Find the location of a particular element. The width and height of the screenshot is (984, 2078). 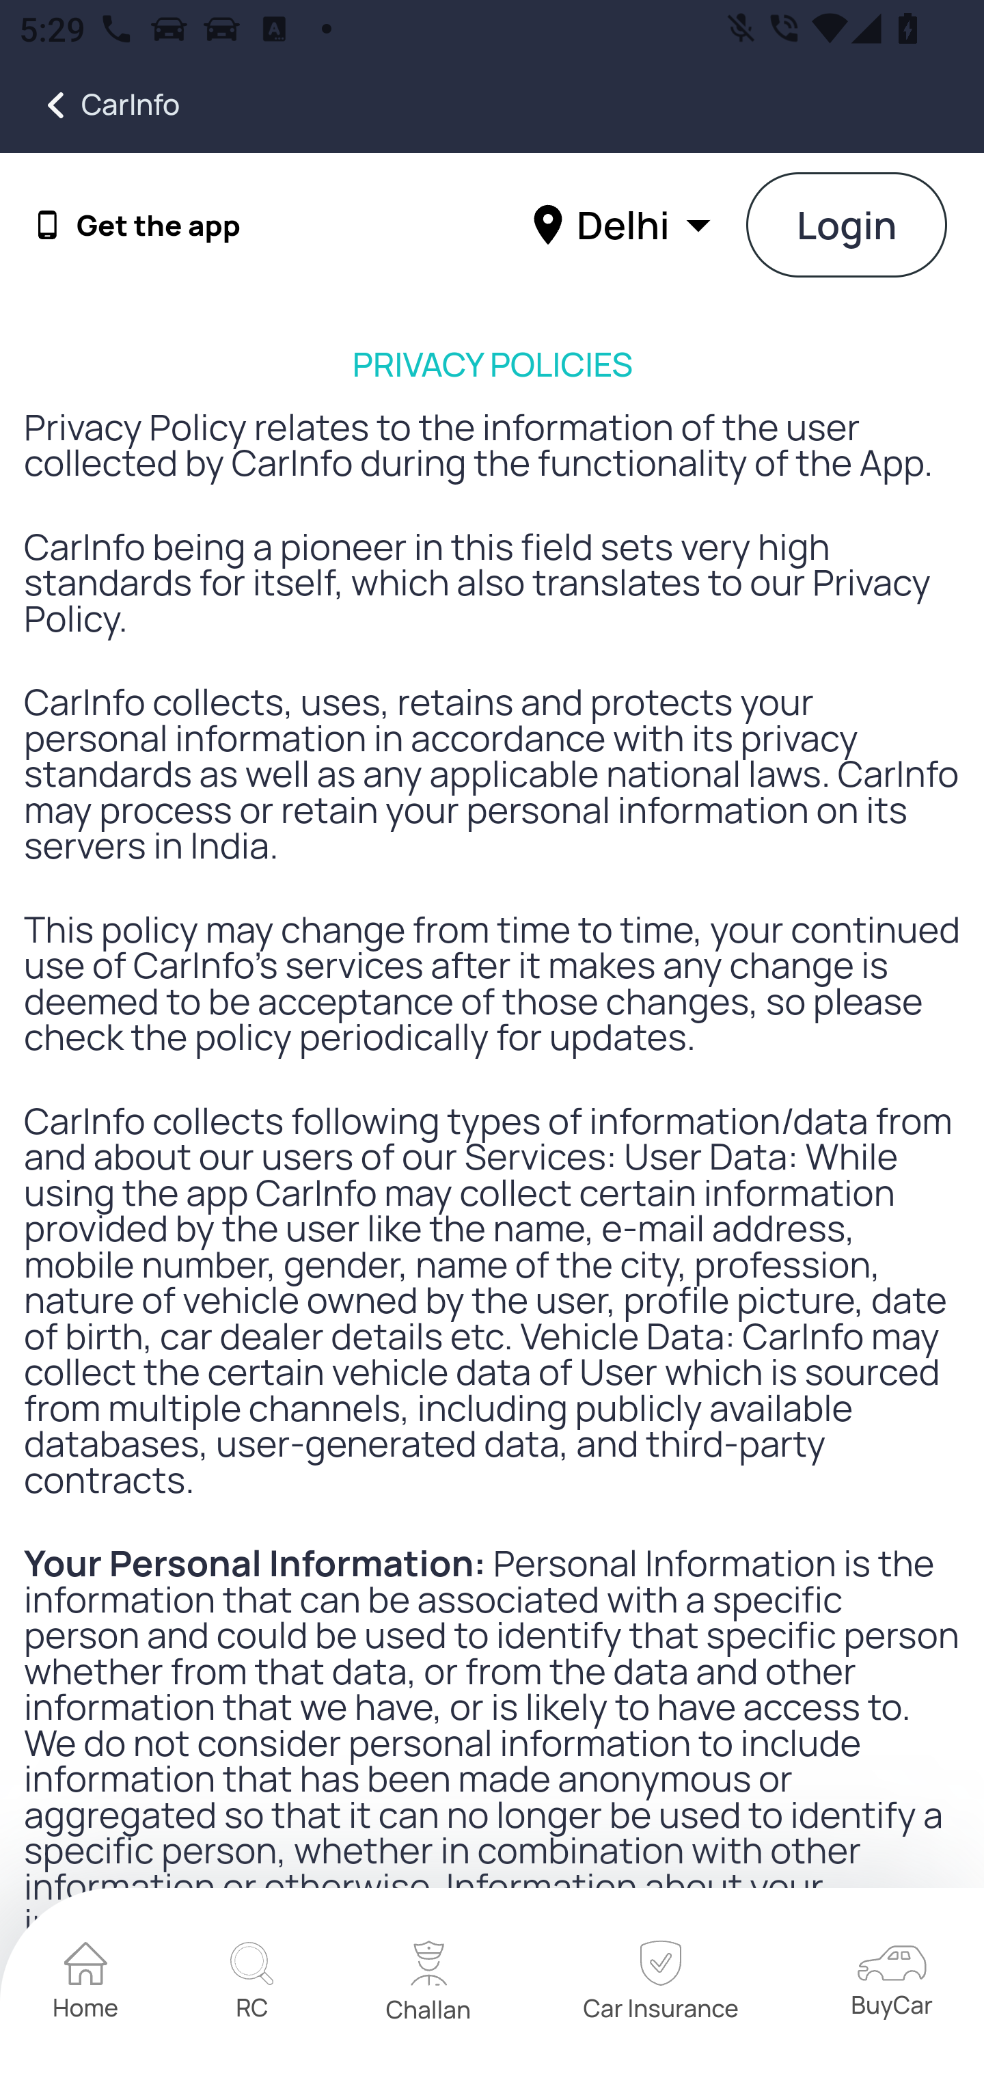

Delhi is located at coordinates (625, 224).